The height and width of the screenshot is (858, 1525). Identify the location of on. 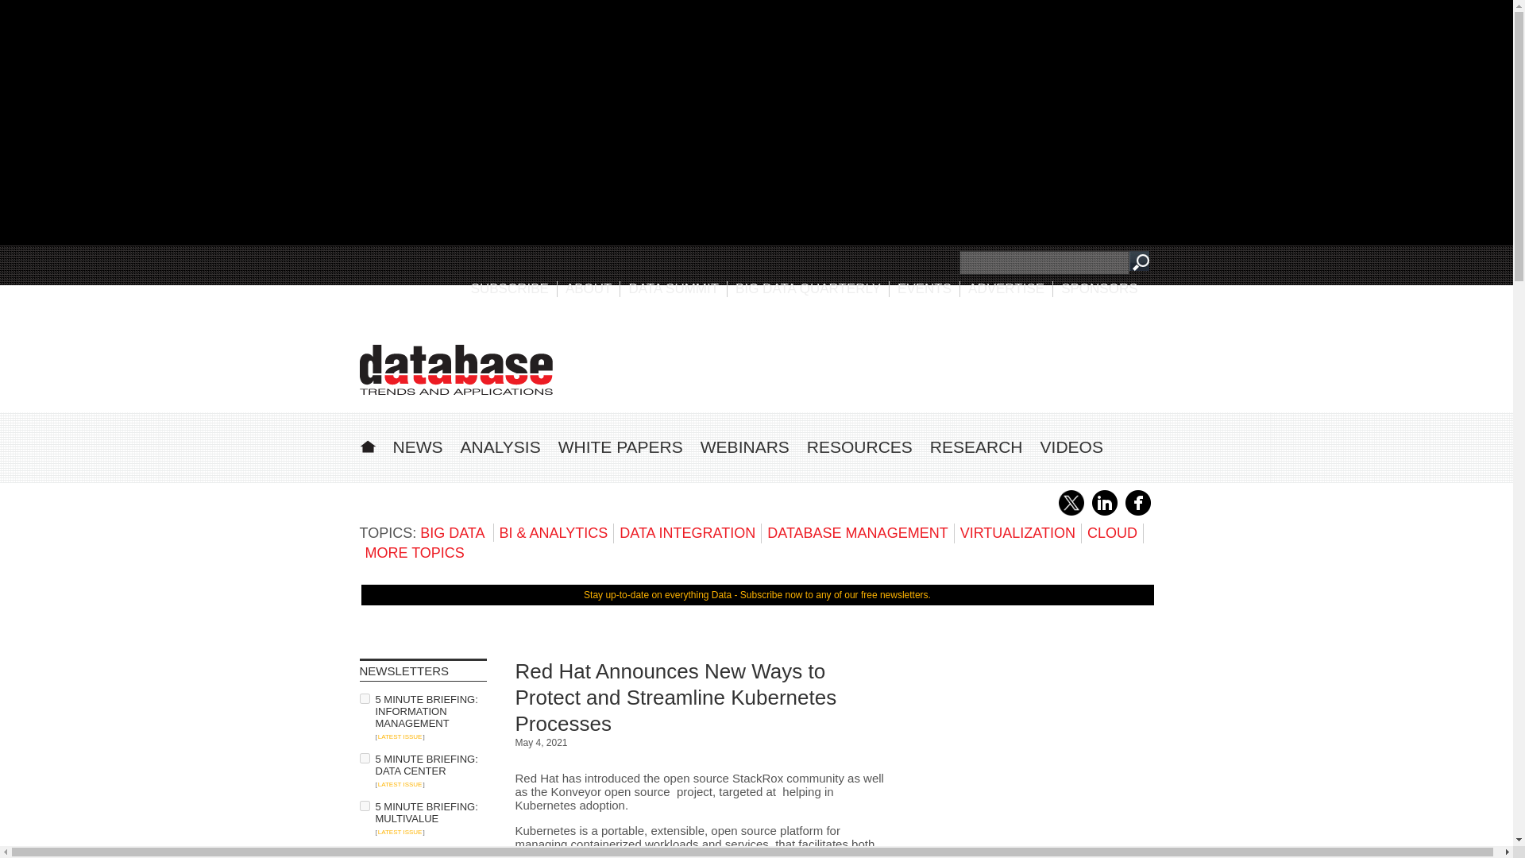
(364, 853).